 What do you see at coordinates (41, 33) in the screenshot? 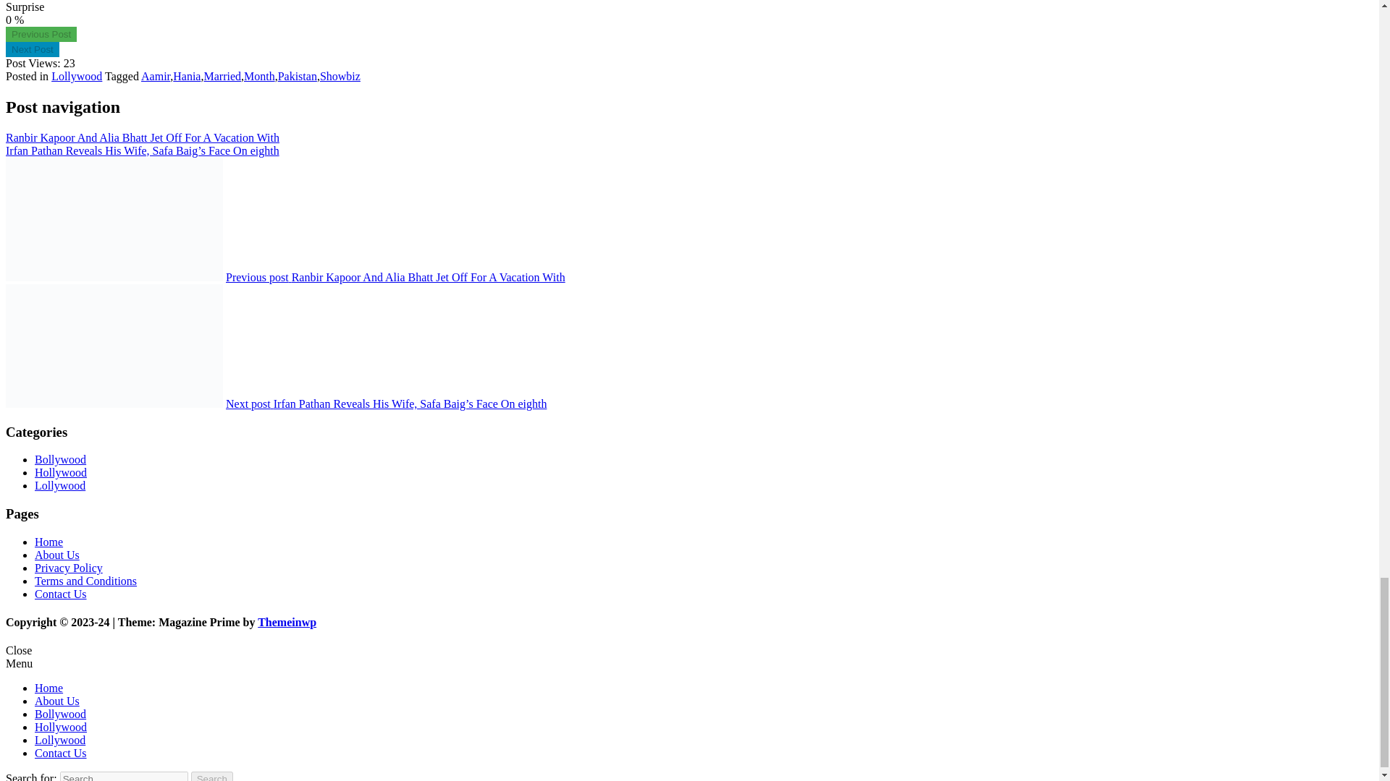
I see `Previous Post` at bounding box center [41, 33].